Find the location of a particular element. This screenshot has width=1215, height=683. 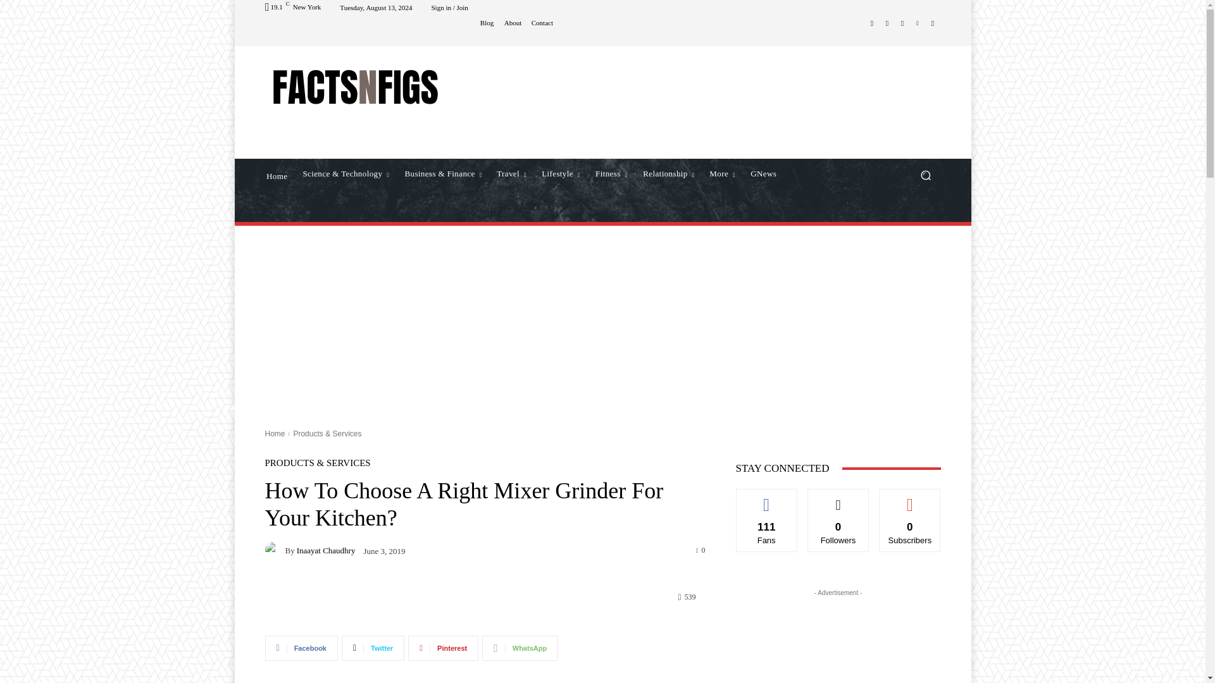

Instagram is located at coordinates (887, 22).